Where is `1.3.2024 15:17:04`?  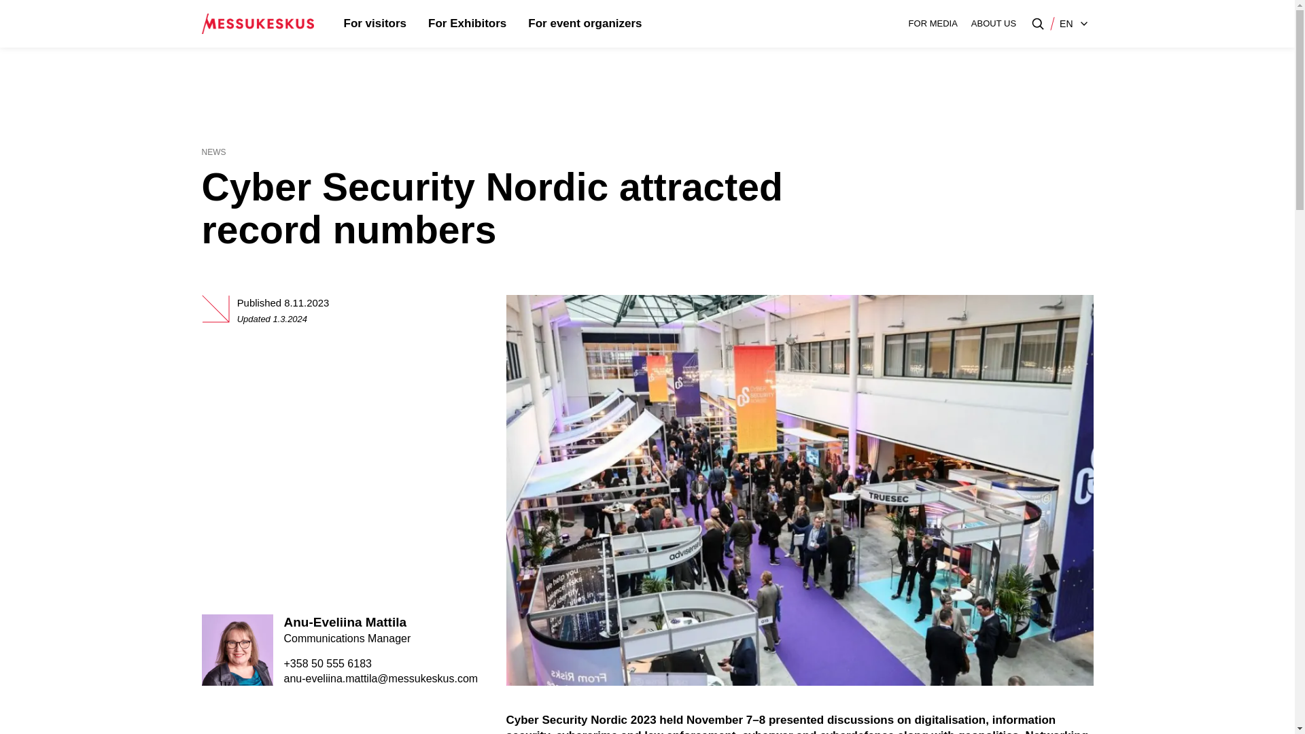 1.3.2024 15:17:04 is located at coordinates (290, 319).